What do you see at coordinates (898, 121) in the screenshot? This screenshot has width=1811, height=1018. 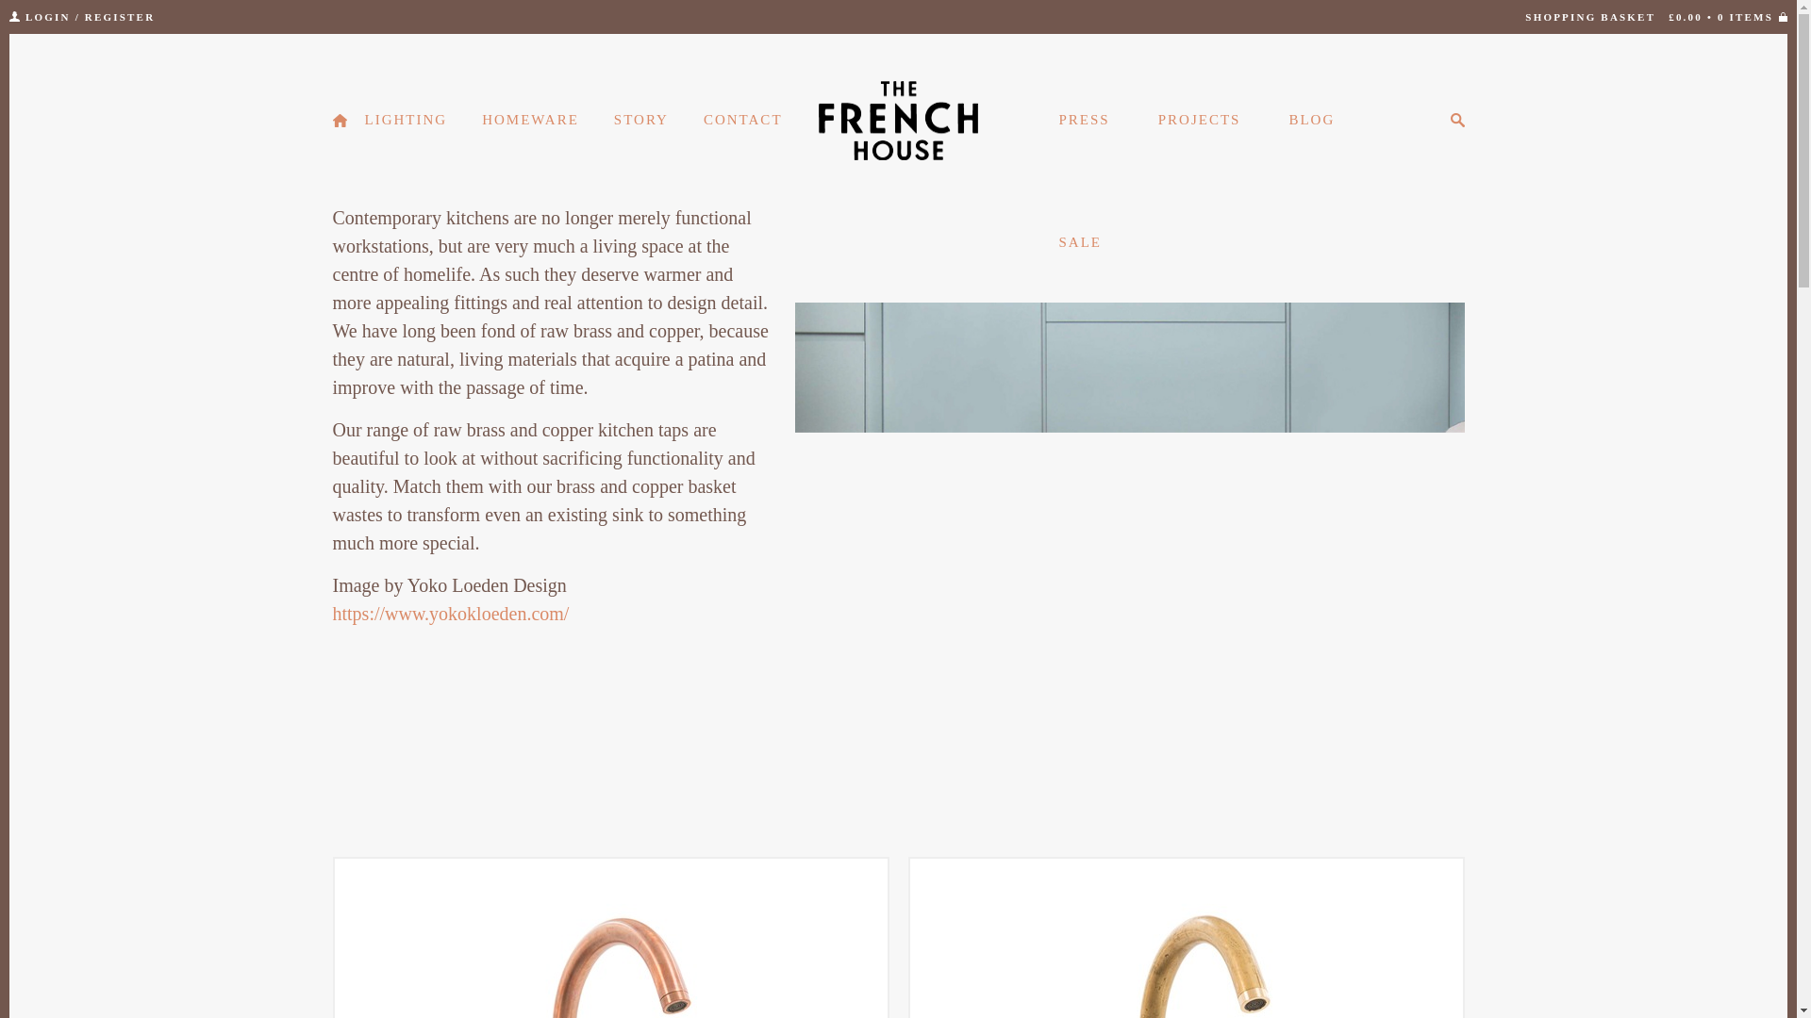 I see `THE FRENCH HOUSE` at bounding box center [898, 121].